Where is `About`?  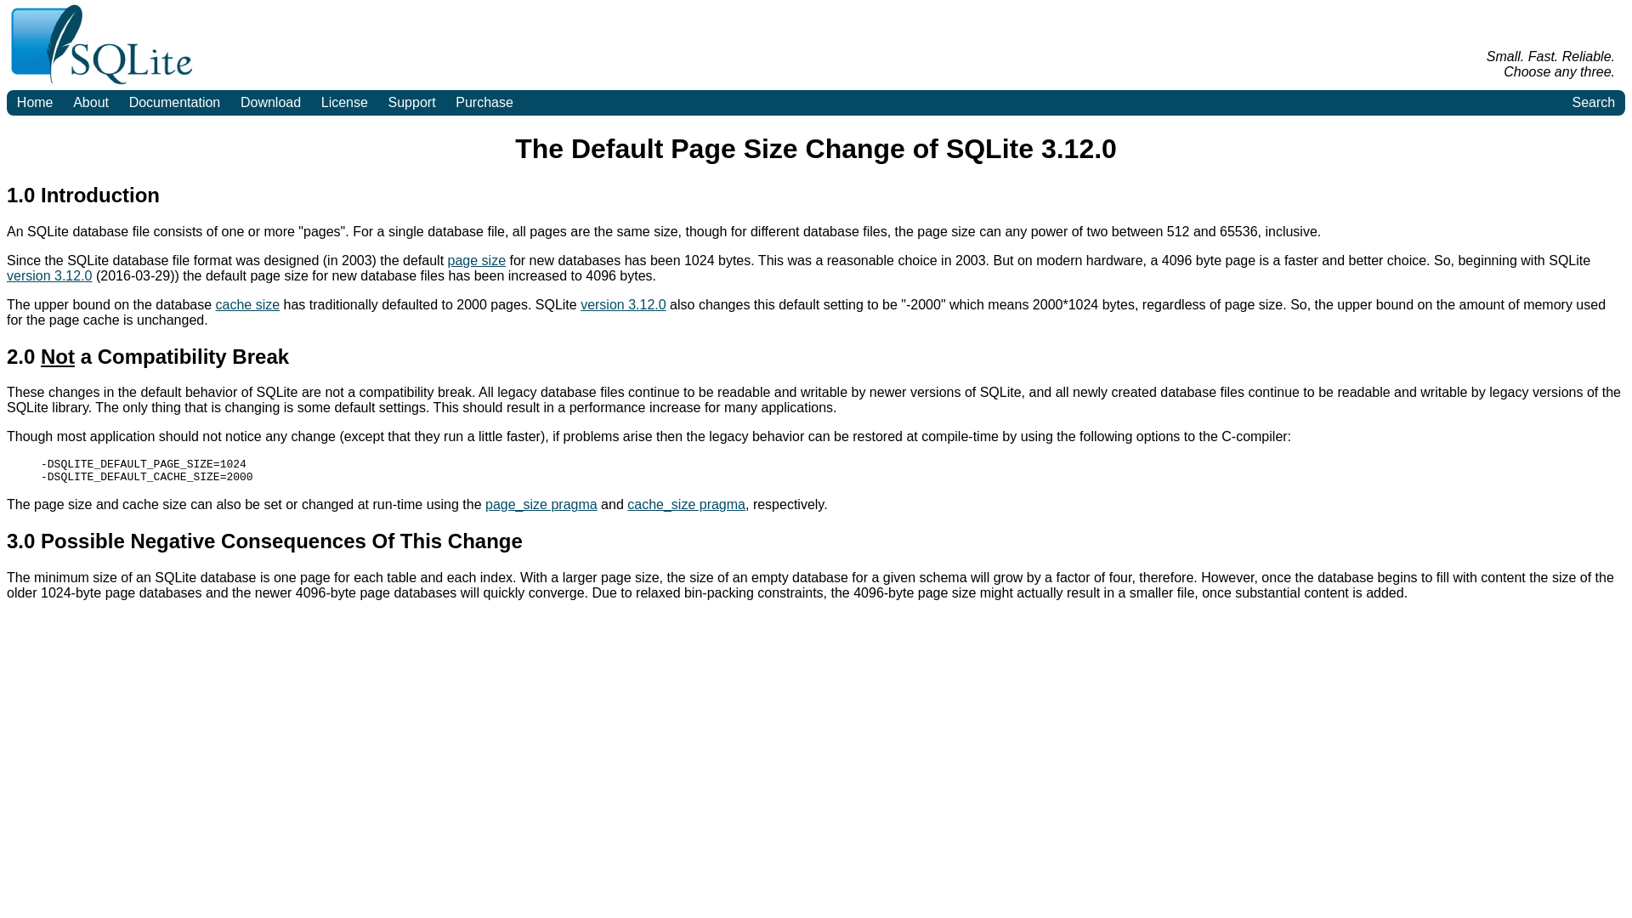
About is located at coordinates (90, 102).